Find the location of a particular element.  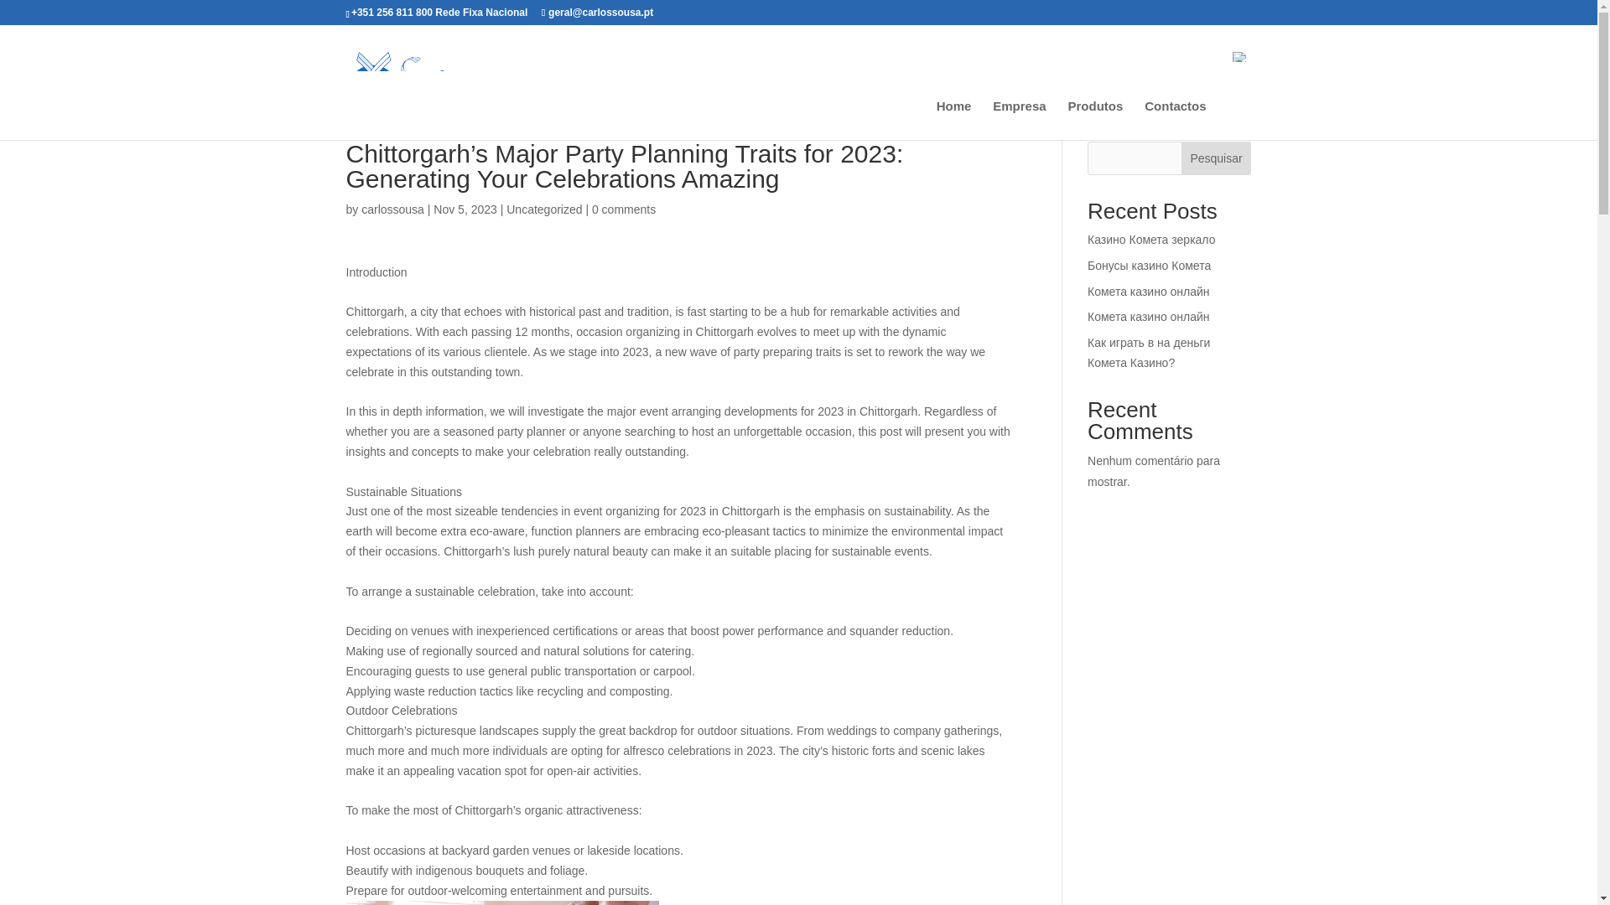

English is located at coordinates (1240, 57).